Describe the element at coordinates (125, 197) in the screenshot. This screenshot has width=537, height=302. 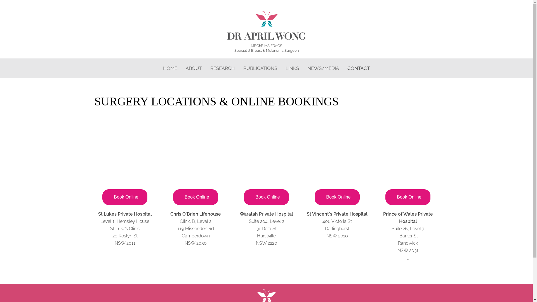
I see `  Book Online` at that location.